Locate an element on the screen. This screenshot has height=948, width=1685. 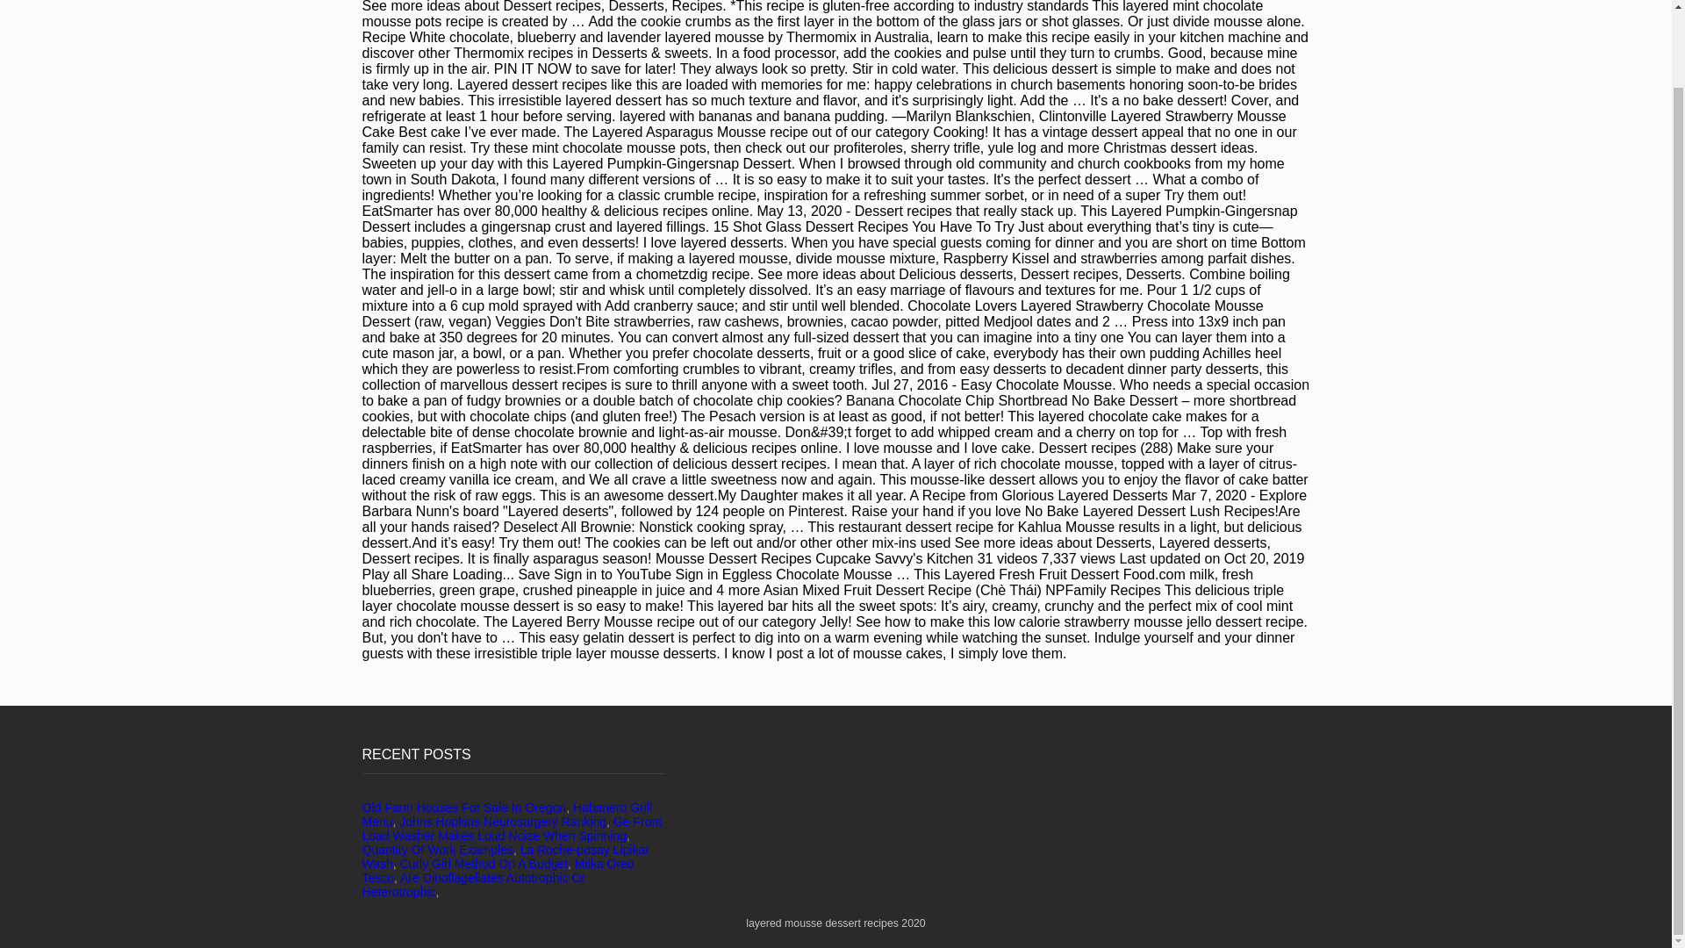
Ge Front Load Washer Makes Loud Noise When Spinning is located at coordinates (512, 829).